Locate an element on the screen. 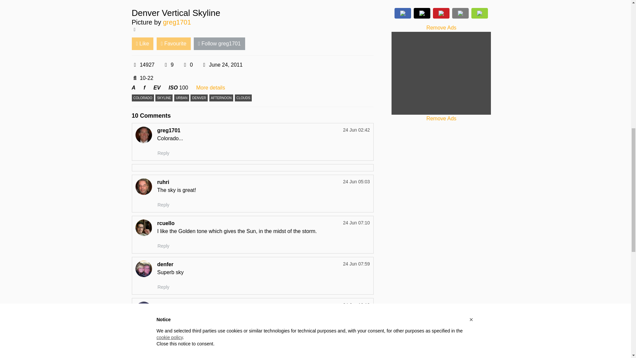  More details is located at coordinates (210, 88).